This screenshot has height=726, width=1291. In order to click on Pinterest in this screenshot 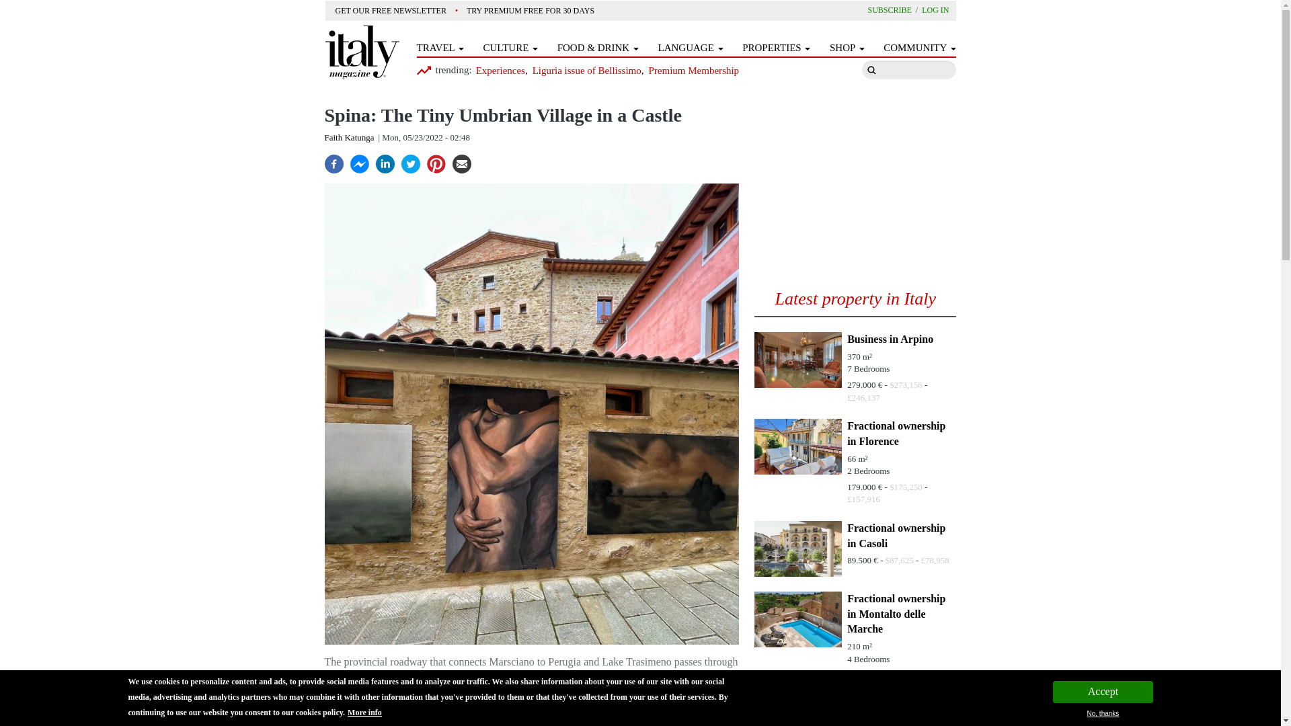, I will do `click(436, 162)`.